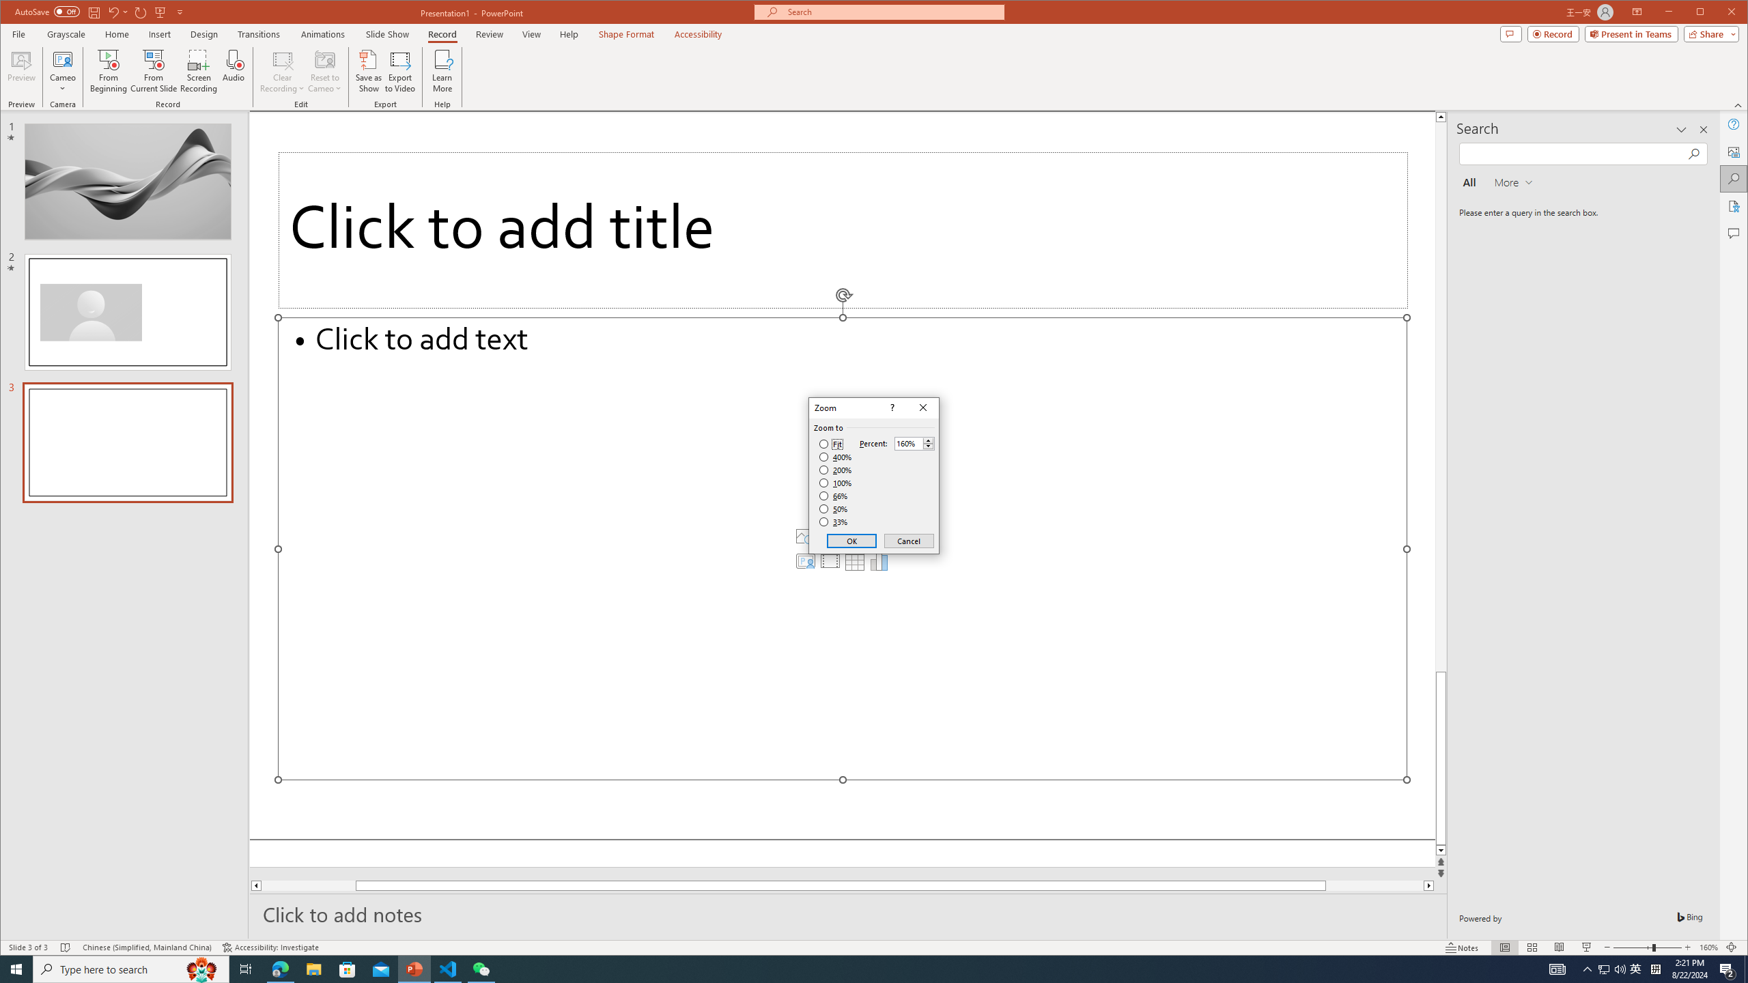 The image size is (1748, 983). What do you see at coordinates (1719, 13) in the screenshot?
I see `Maximize` at bounding box center [1719, 13].